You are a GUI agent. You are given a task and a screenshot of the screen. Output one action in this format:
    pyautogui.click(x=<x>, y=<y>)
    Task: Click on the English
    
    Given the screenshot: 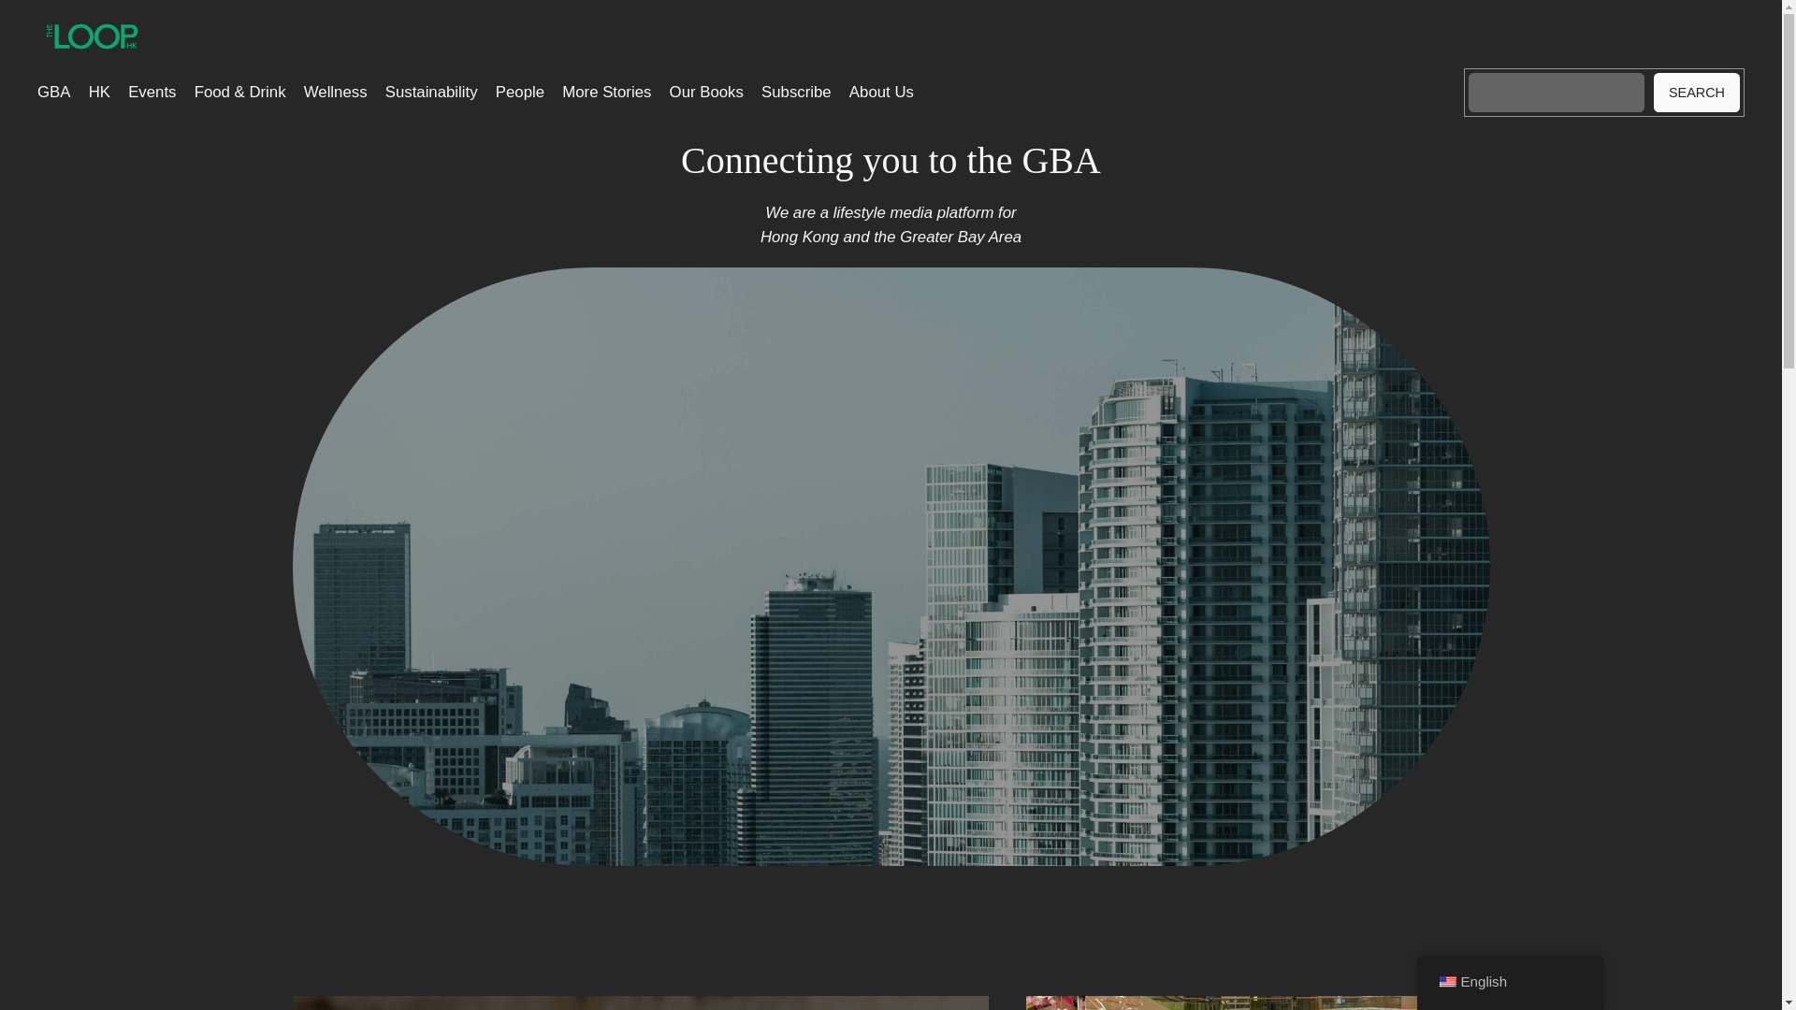 What is the action you would take?
    pyautogui.click(x=1446, y=982)
    